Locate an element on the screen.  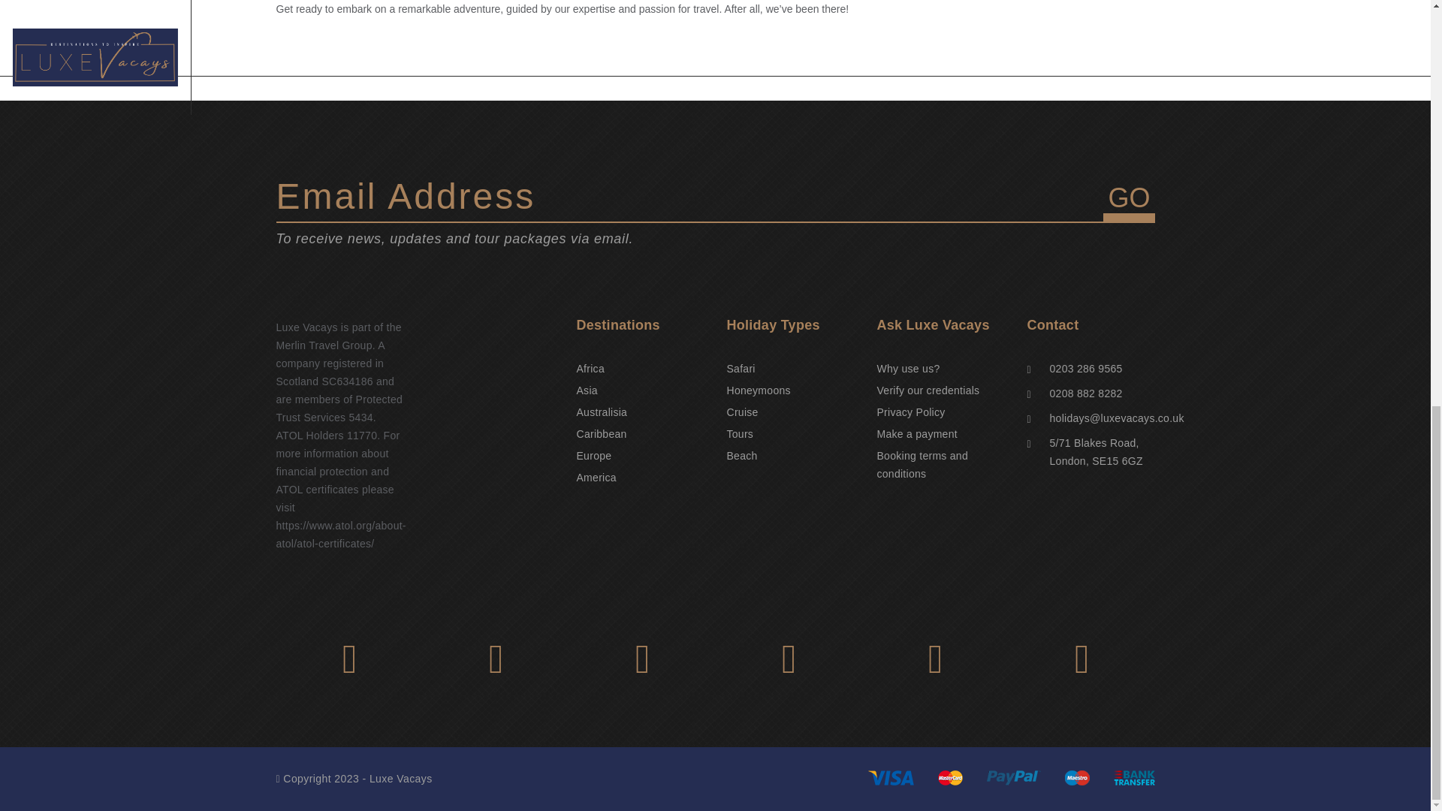
Caribbean is located at coordinates (602, 434).